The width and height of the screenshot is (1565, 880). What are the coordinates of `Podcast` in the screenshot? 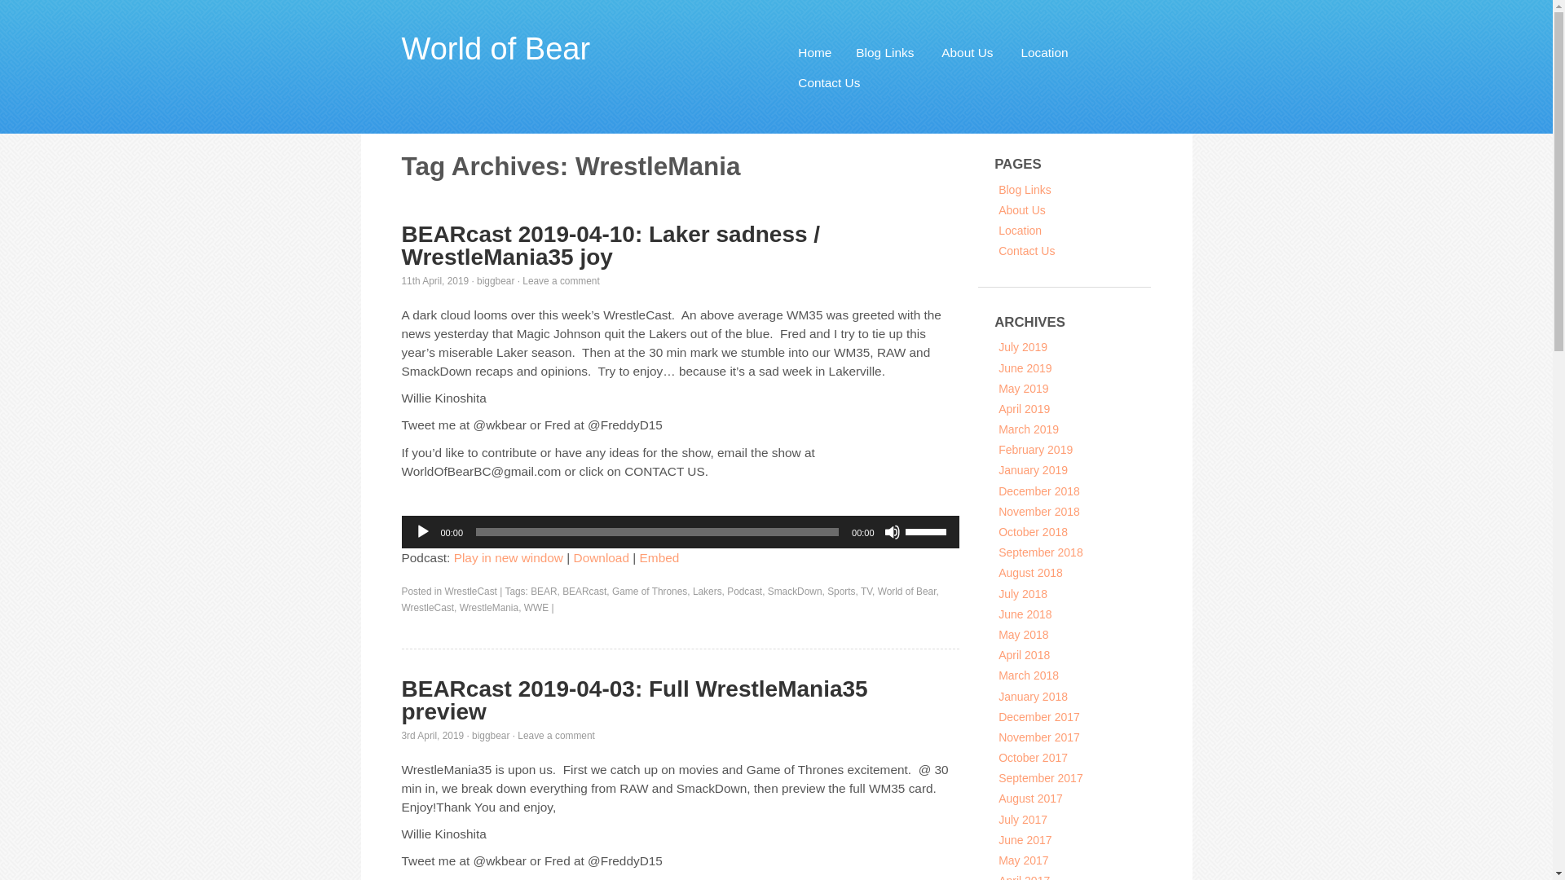 It's located at (745, 592).